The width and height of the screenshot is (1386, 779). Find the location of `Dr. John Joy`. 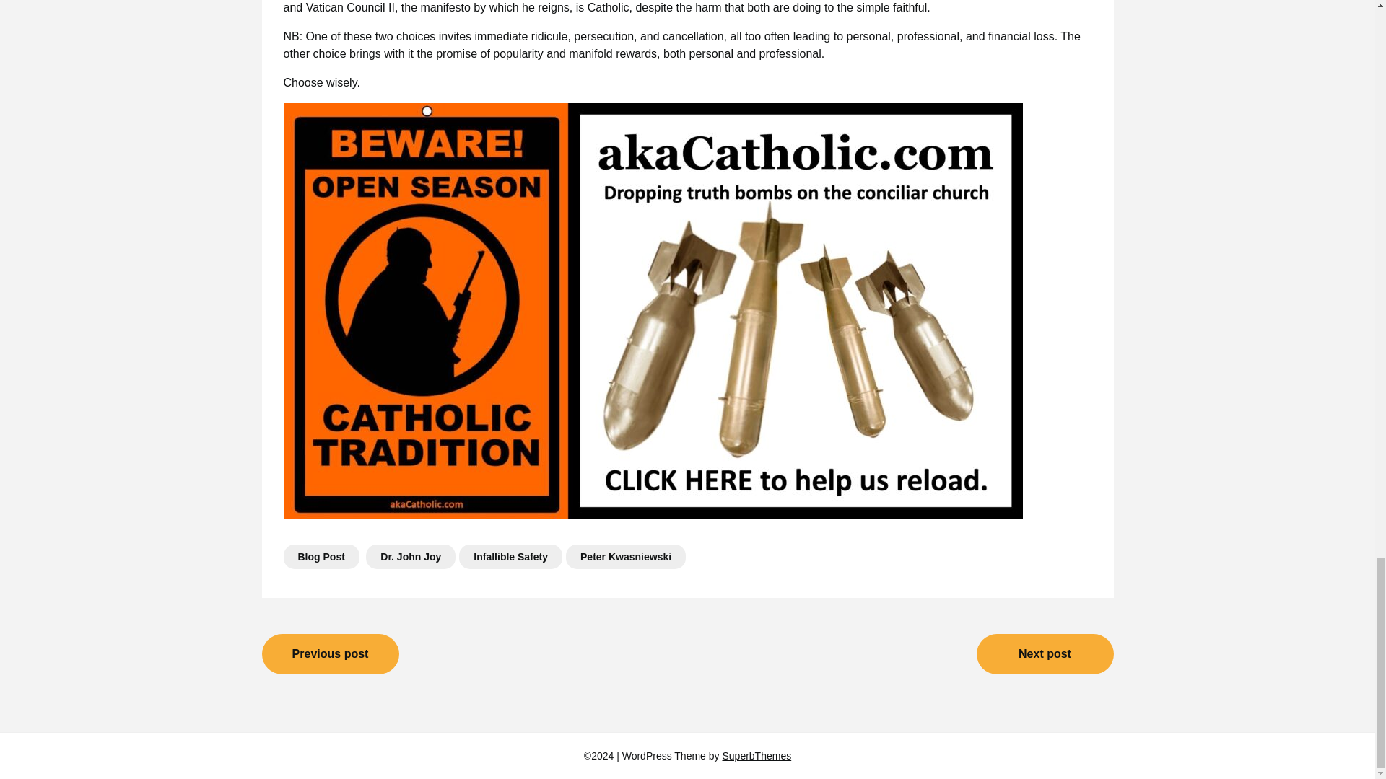

Dr. John Joy is located at coordinates (410, 557).